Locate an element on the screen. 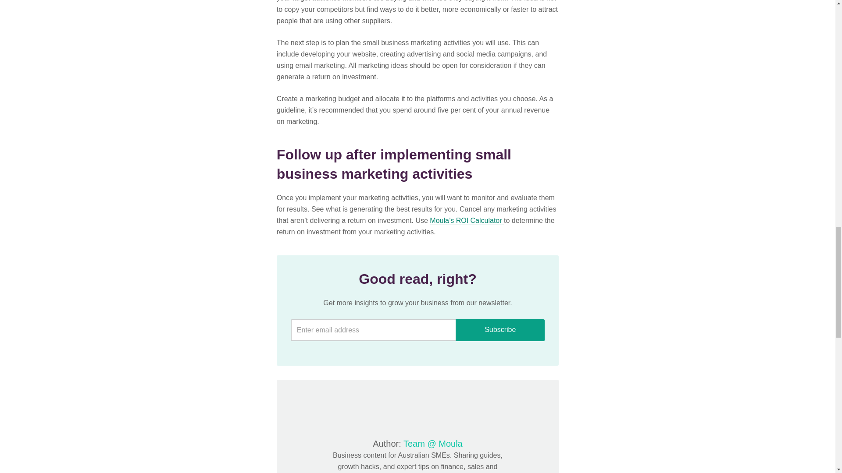 The width and height of the screenshot is (842, 473). Visit Author Page is located at coordinates (432, 443).